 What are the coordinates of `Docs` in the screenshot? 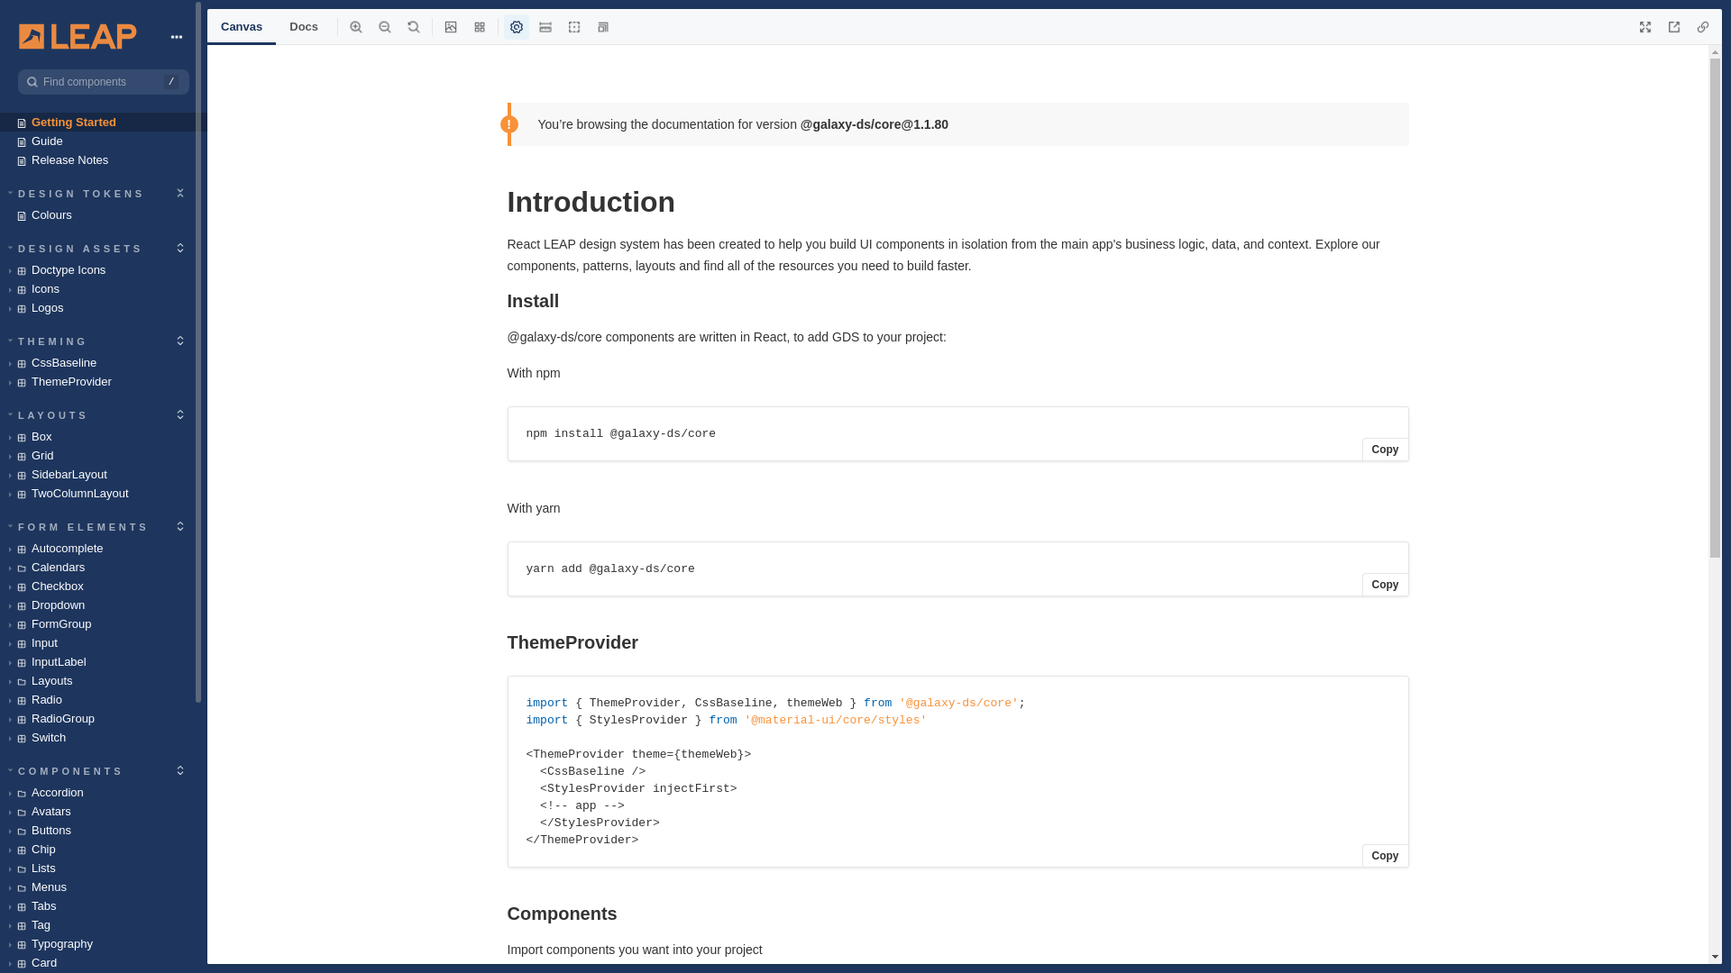 It's located at (304, 27).